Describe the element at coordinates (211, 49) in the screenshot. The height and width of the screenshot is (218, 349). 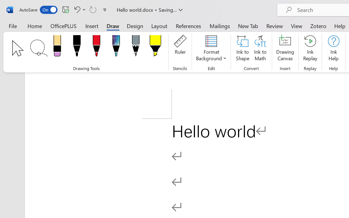
I see `Format Background` at that location.